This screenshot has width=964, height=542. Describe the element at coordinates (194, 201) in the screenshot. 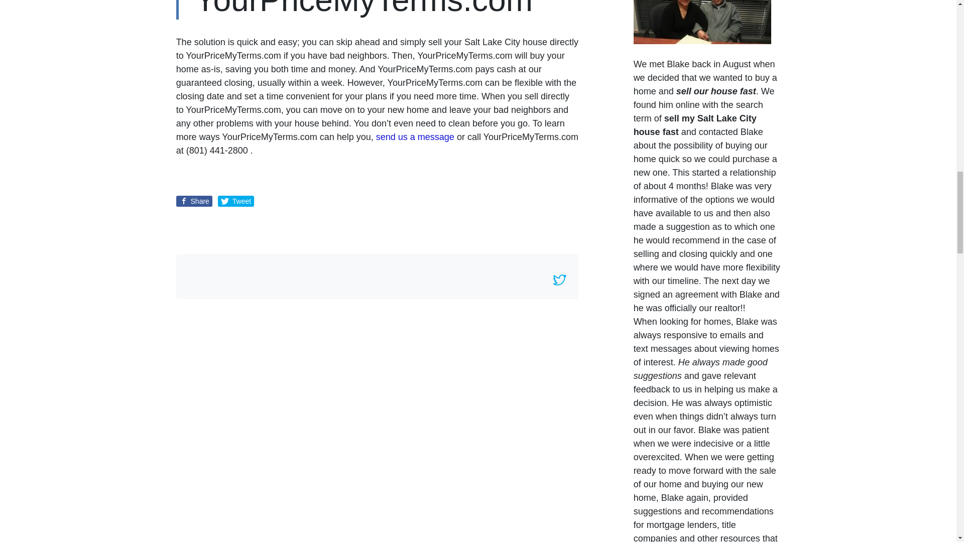

I see `Share on Facebook` at that location.